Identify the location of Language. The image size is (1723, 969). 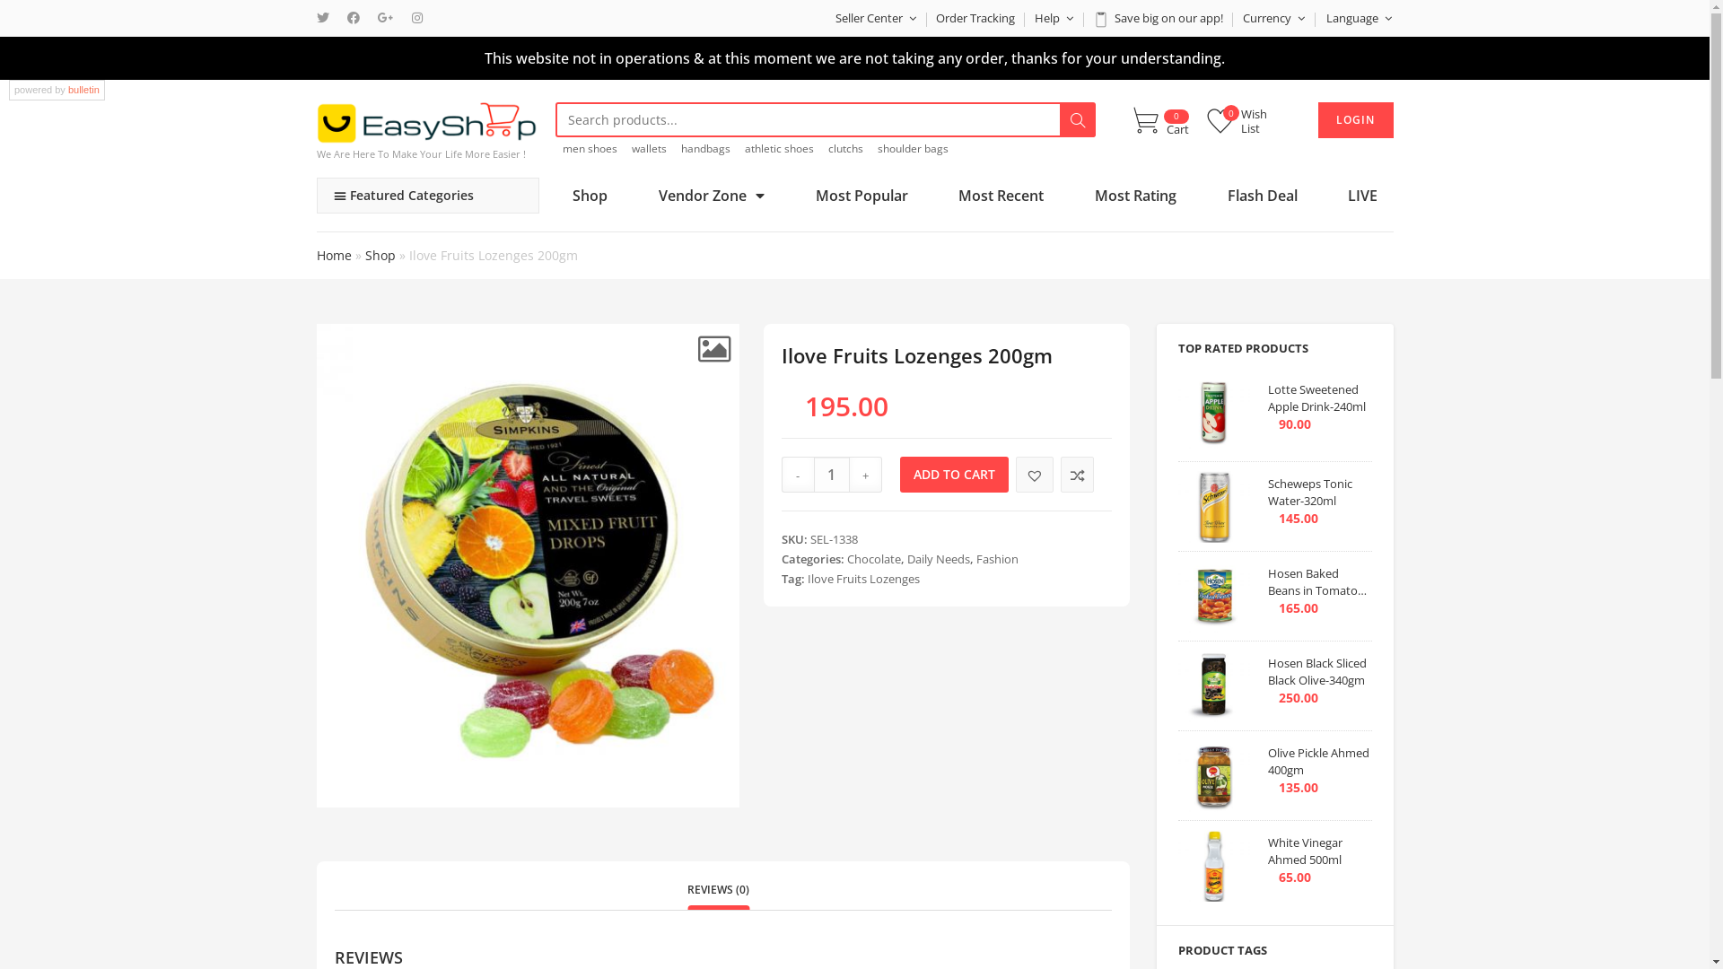
(1353, 18).